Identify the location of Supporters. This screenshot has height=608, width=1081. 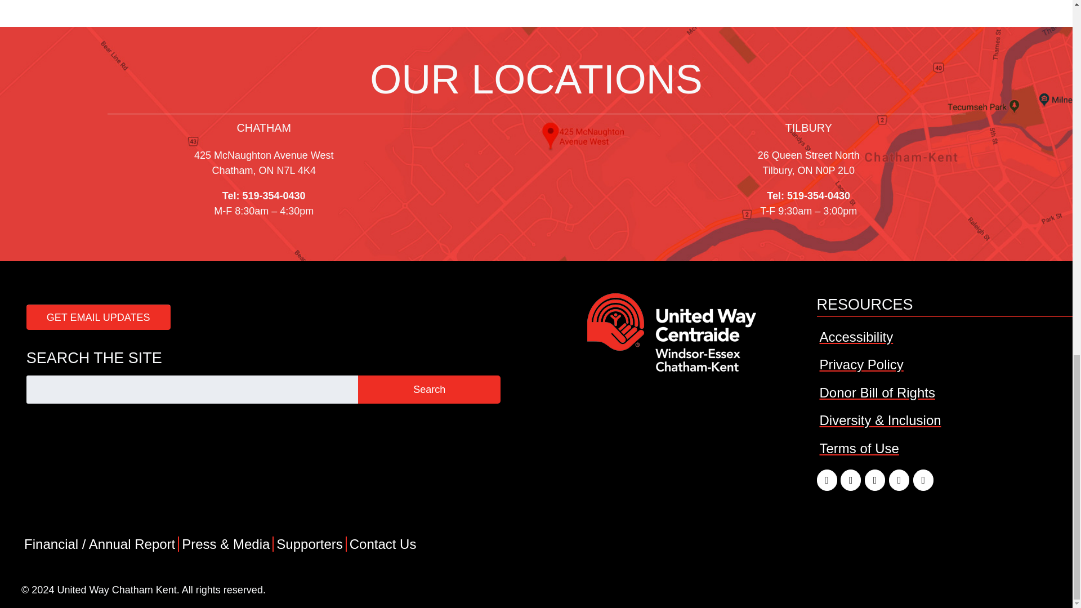
(310, 544).